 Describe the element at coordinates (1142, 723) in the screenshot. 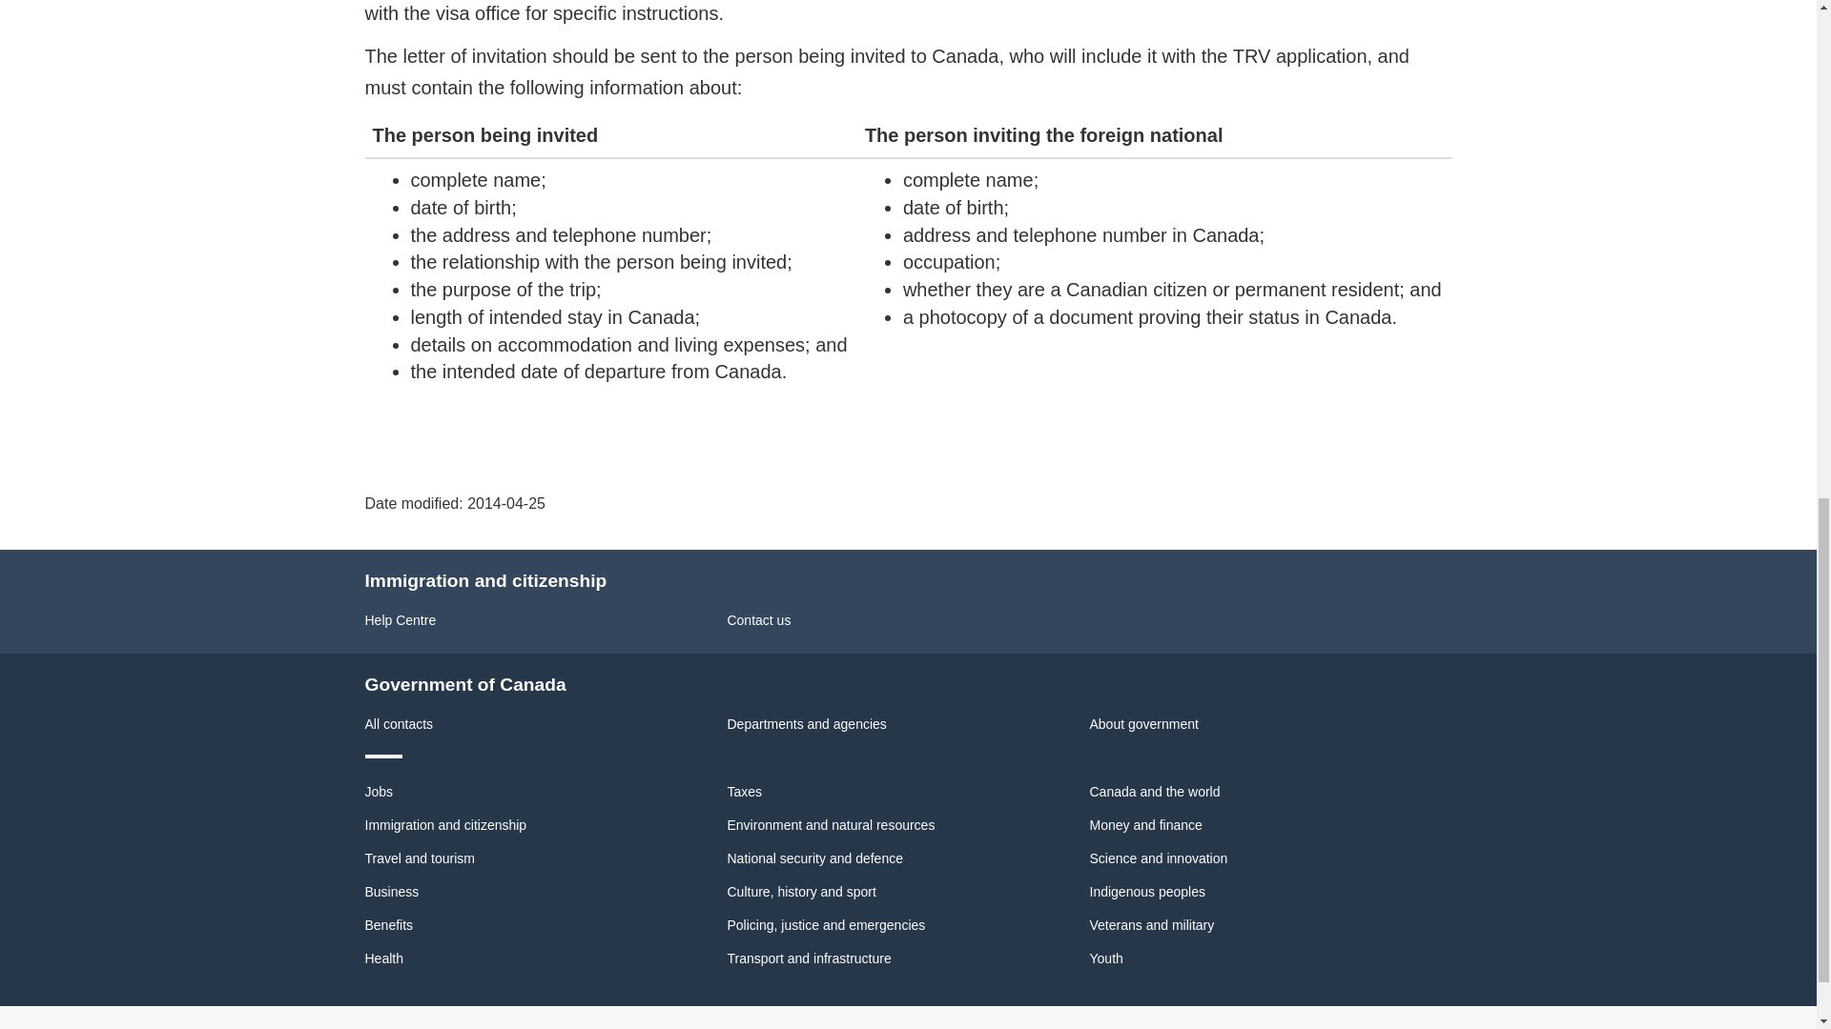

I see `About government` at that location.